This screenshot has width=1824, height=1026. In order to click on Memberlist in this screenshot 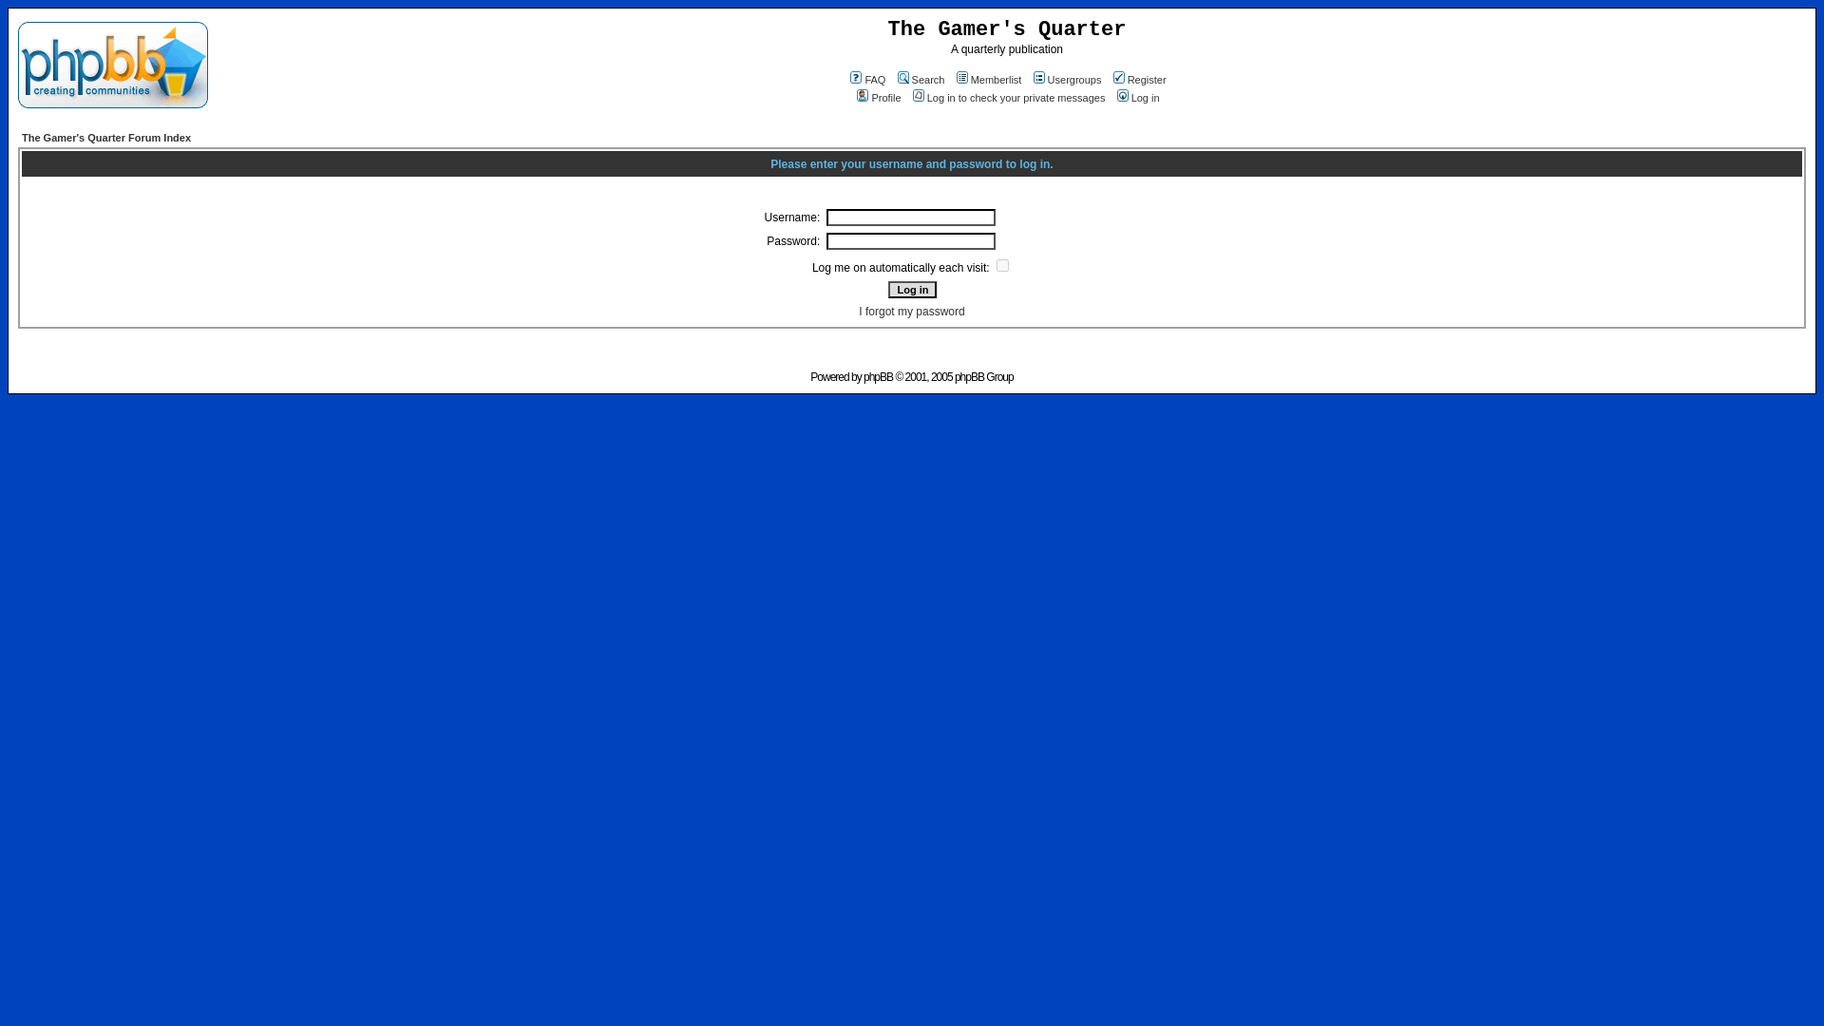, I will do `click(988, 79)`.